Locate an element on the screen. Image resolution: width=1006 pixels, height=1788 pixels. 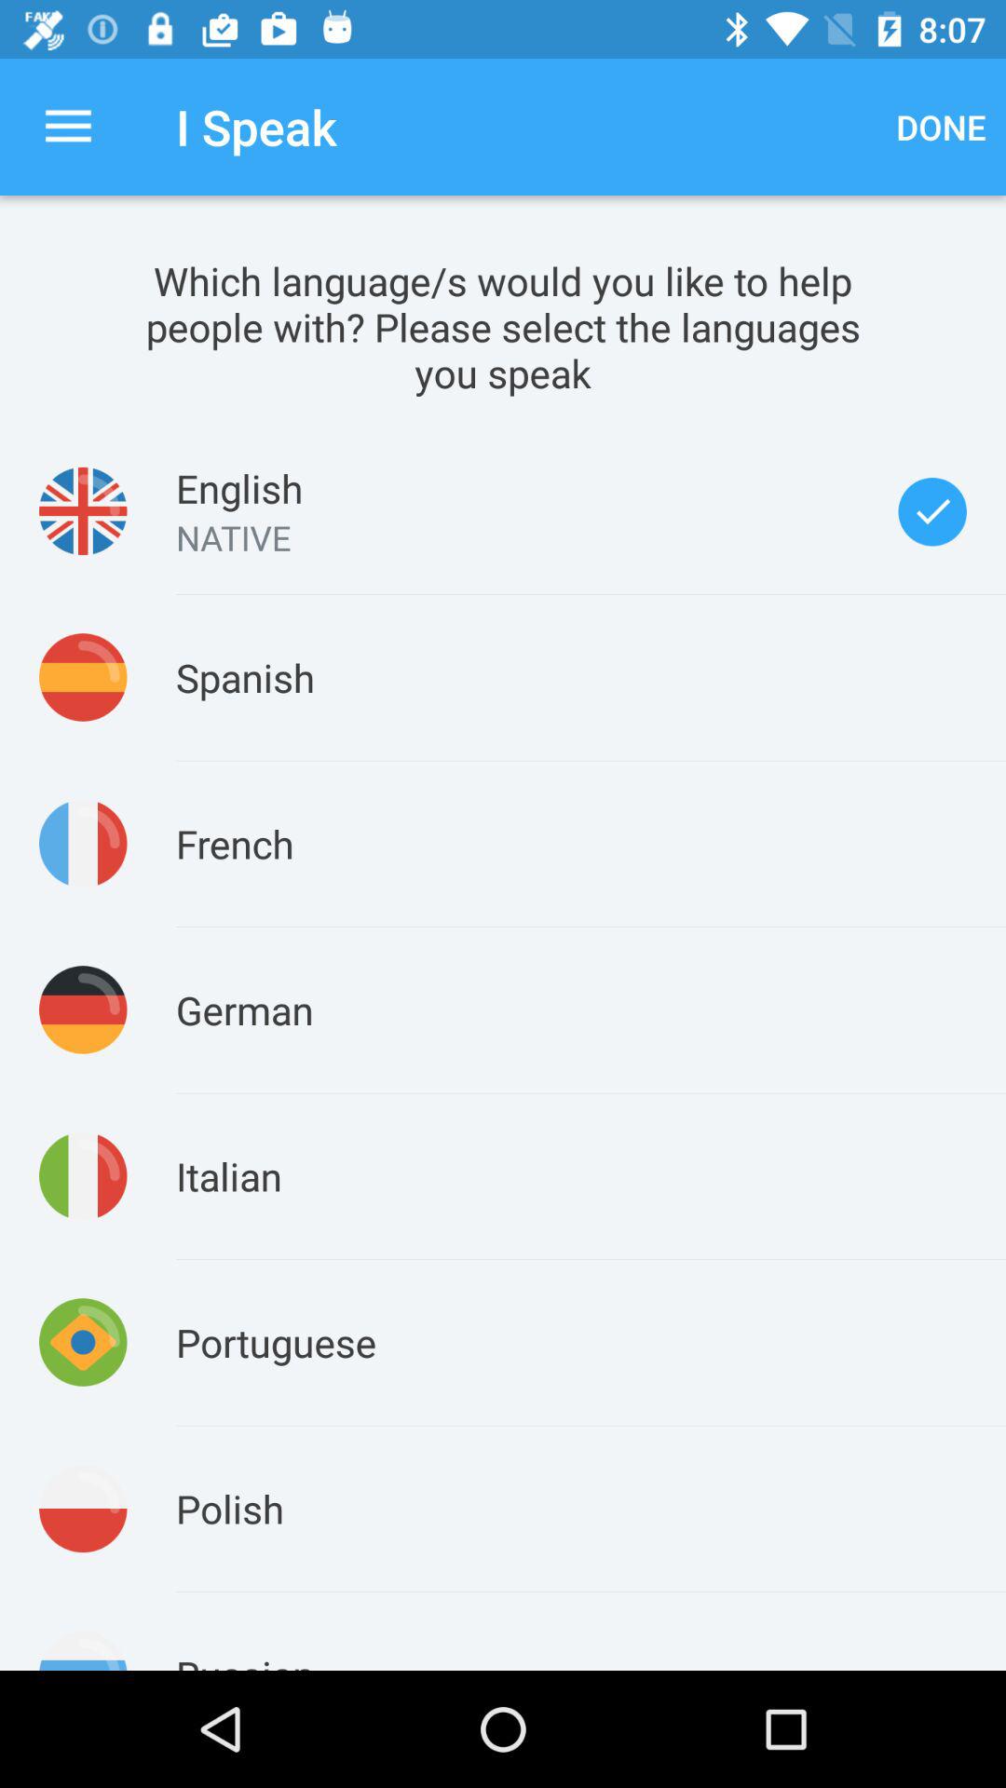
open the item to the left of the i speak is located at coordinates (68, 127).